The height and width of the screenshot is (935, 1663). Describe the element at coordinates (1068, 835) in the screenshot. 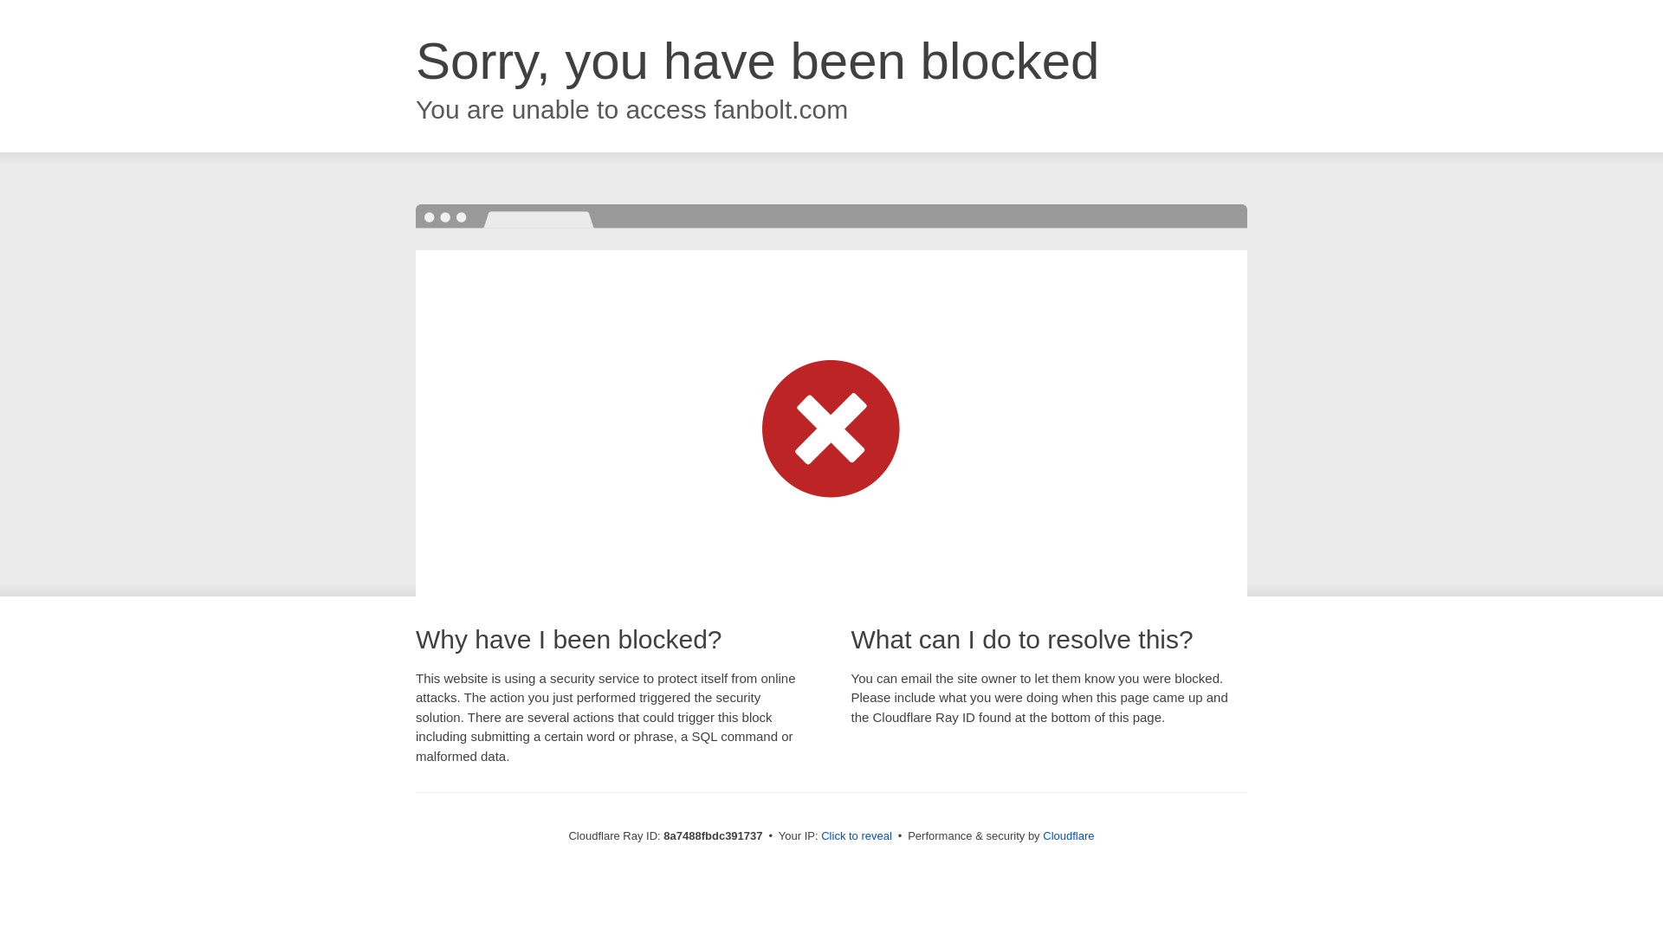

I see `Cloudflare` at that location.